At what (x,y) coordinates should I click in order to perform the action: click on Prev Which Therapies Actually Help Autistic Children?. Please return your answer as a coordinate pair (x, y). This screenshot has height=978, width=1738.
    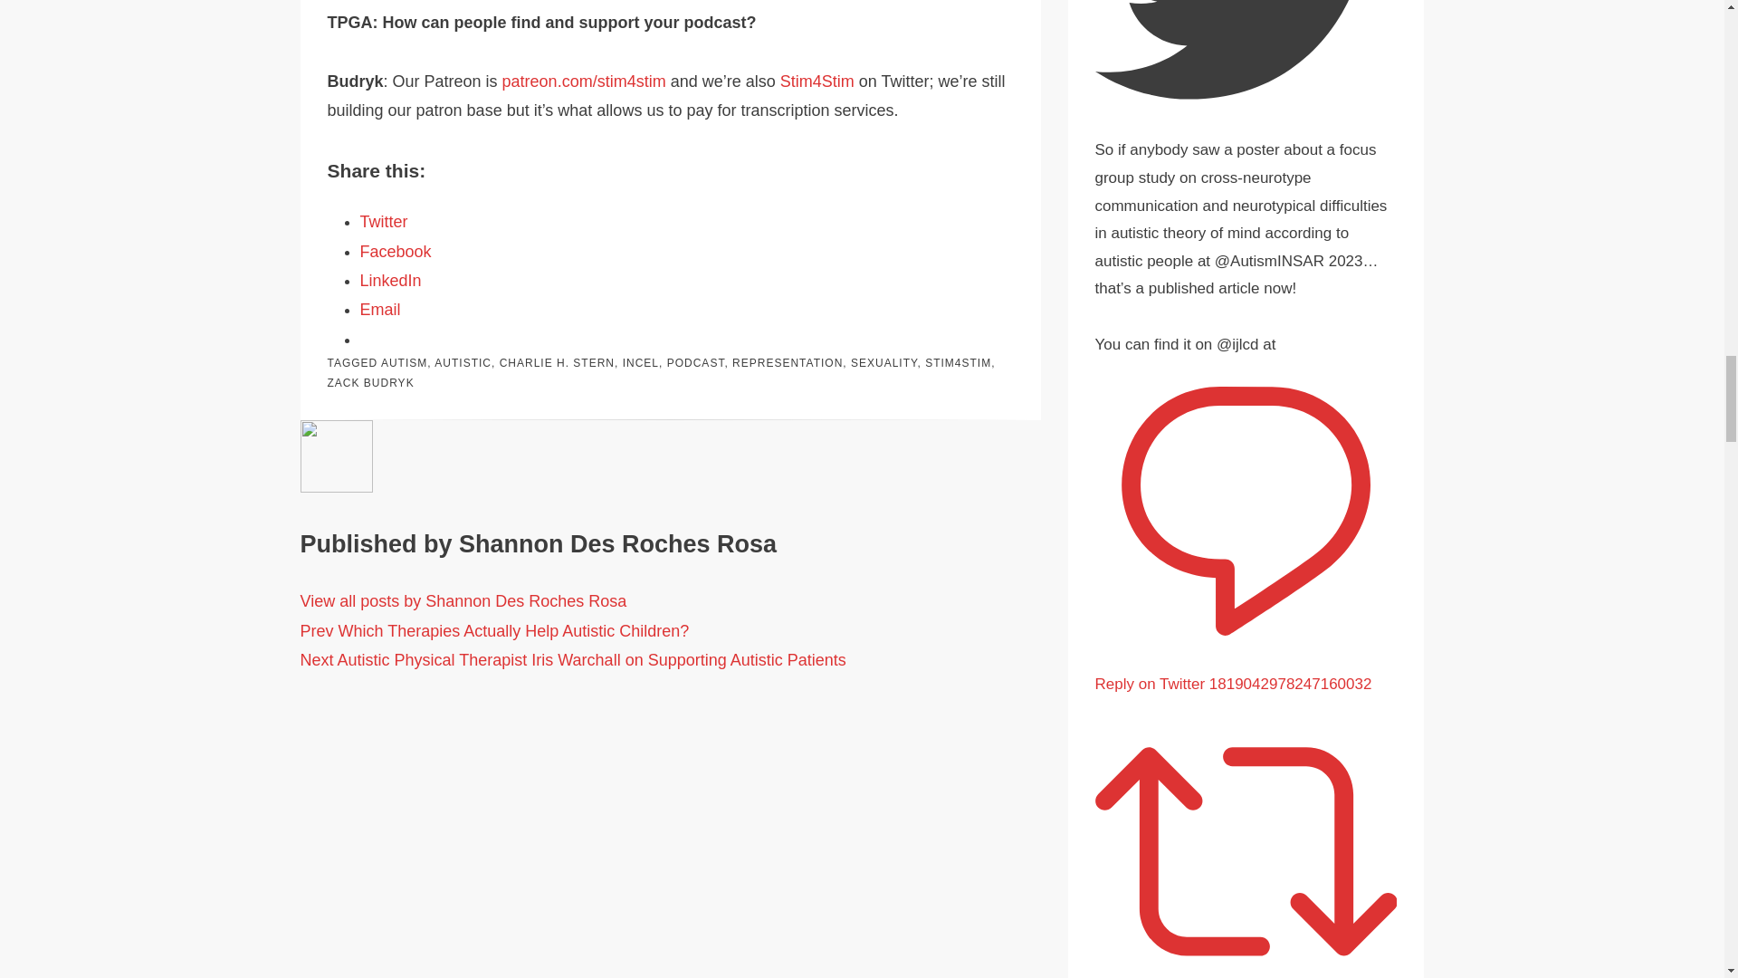
    Looking at the image, I should click on (495, 630).